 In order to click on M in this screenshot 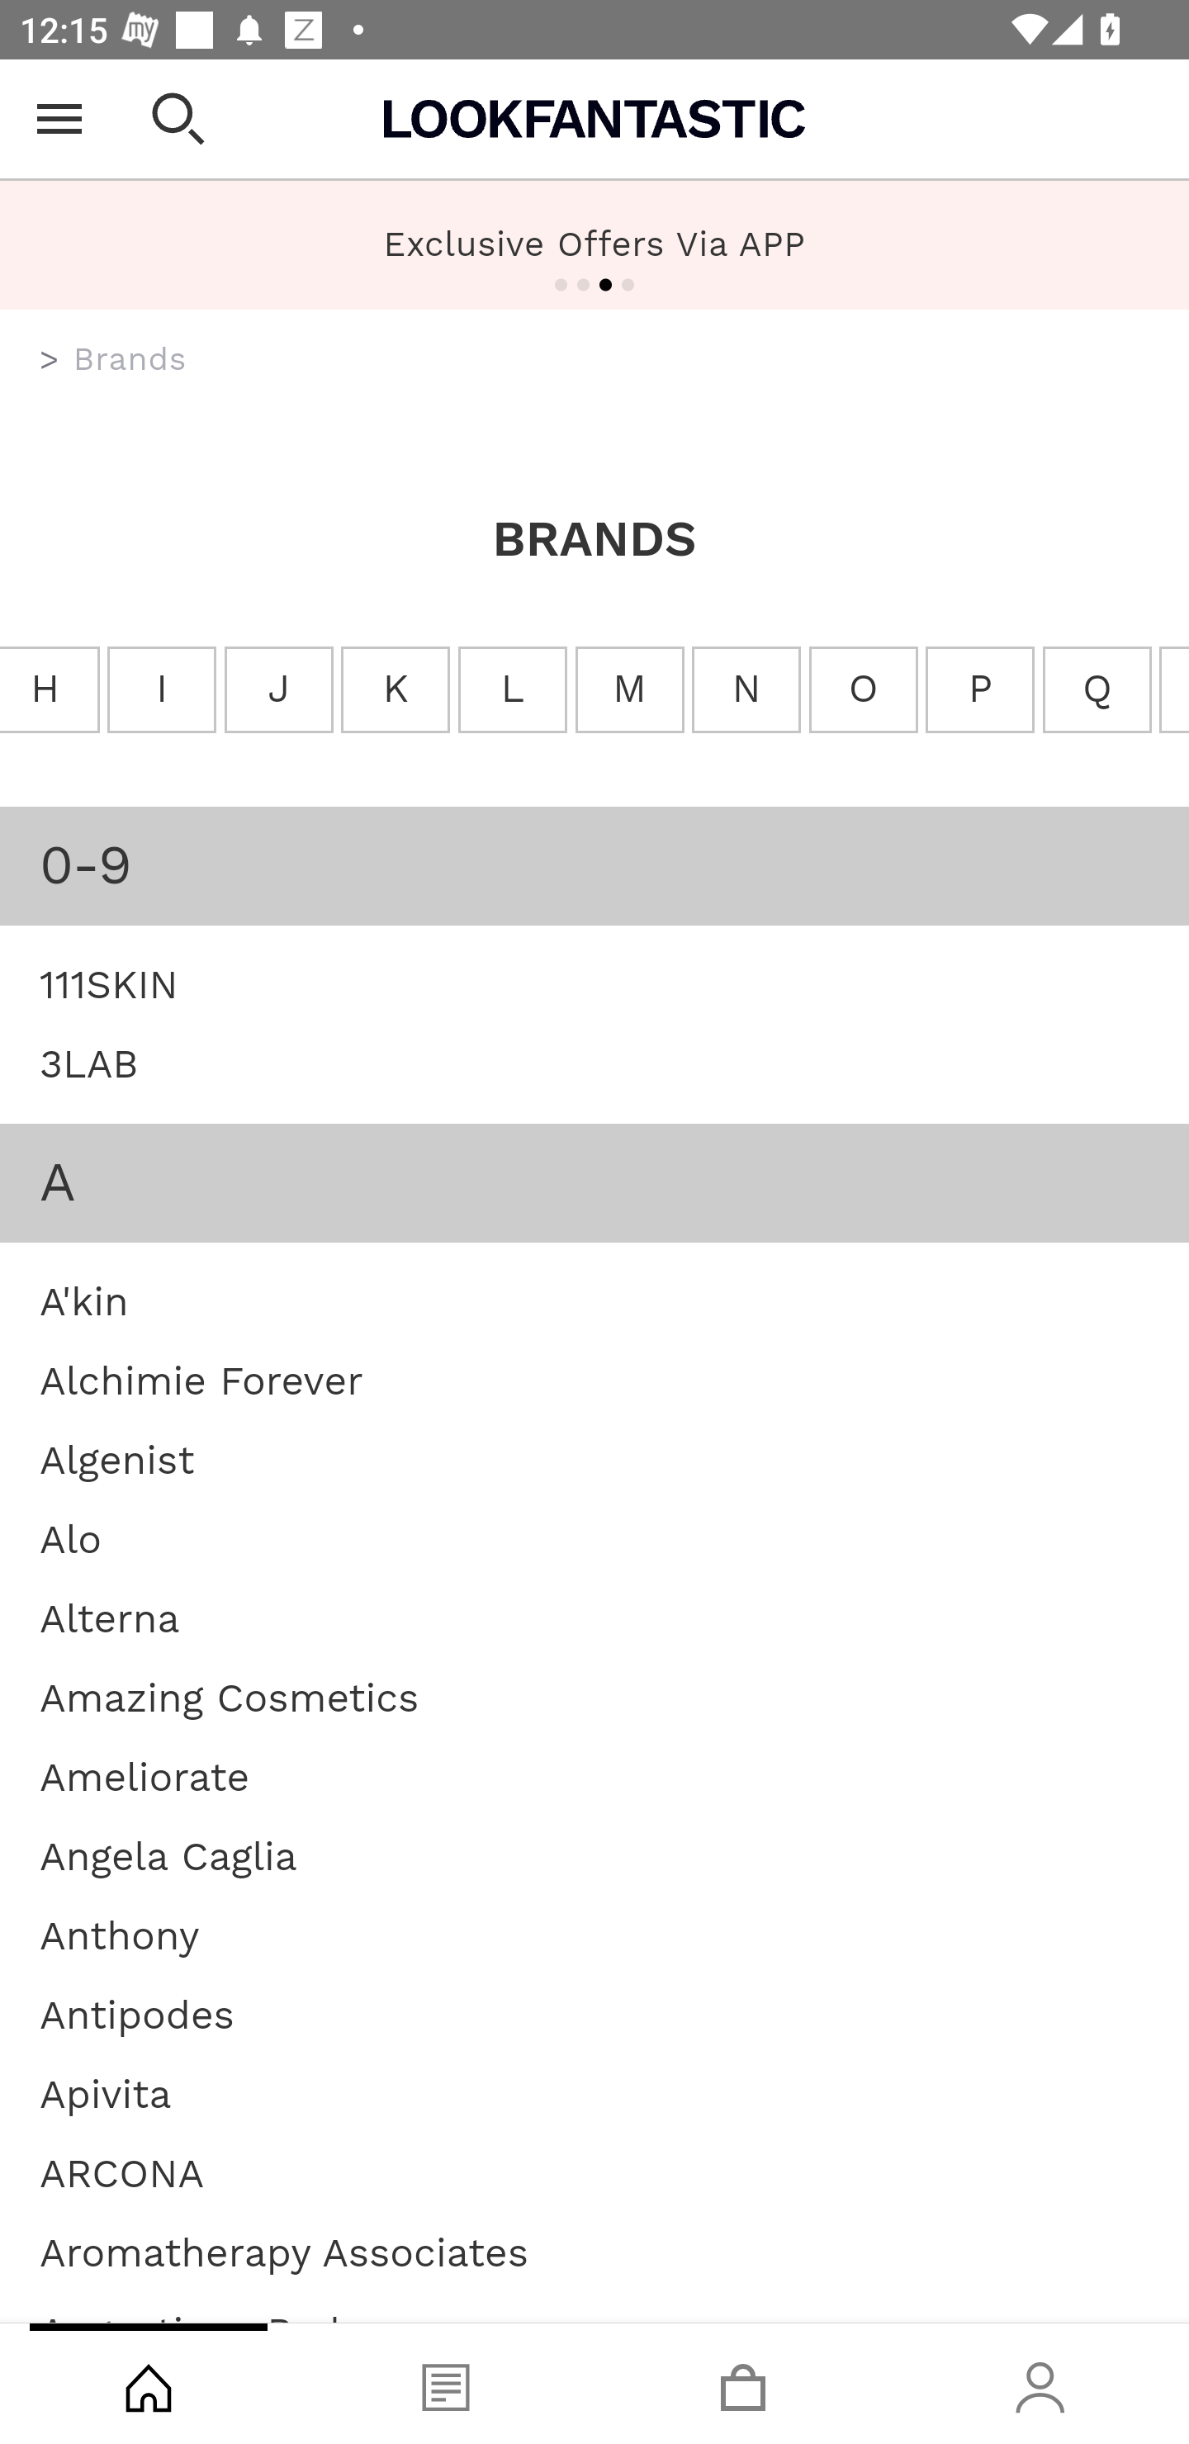, I will do `click(629, 691)`.